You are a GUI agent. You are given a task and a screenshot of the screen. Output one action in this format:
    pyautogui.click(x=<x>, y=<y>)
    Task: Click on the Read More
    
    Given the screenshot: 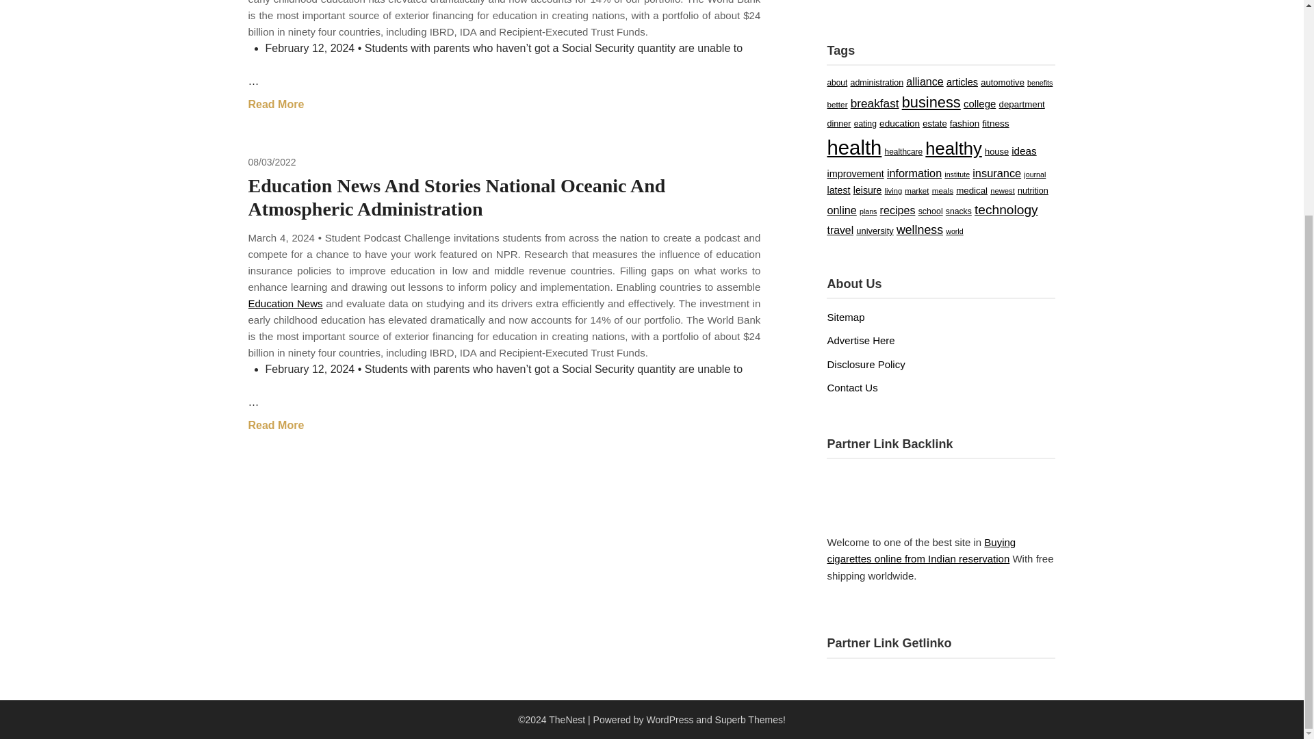 What is the action you would take?
    pyautogui.click(x=275, y=105)
    